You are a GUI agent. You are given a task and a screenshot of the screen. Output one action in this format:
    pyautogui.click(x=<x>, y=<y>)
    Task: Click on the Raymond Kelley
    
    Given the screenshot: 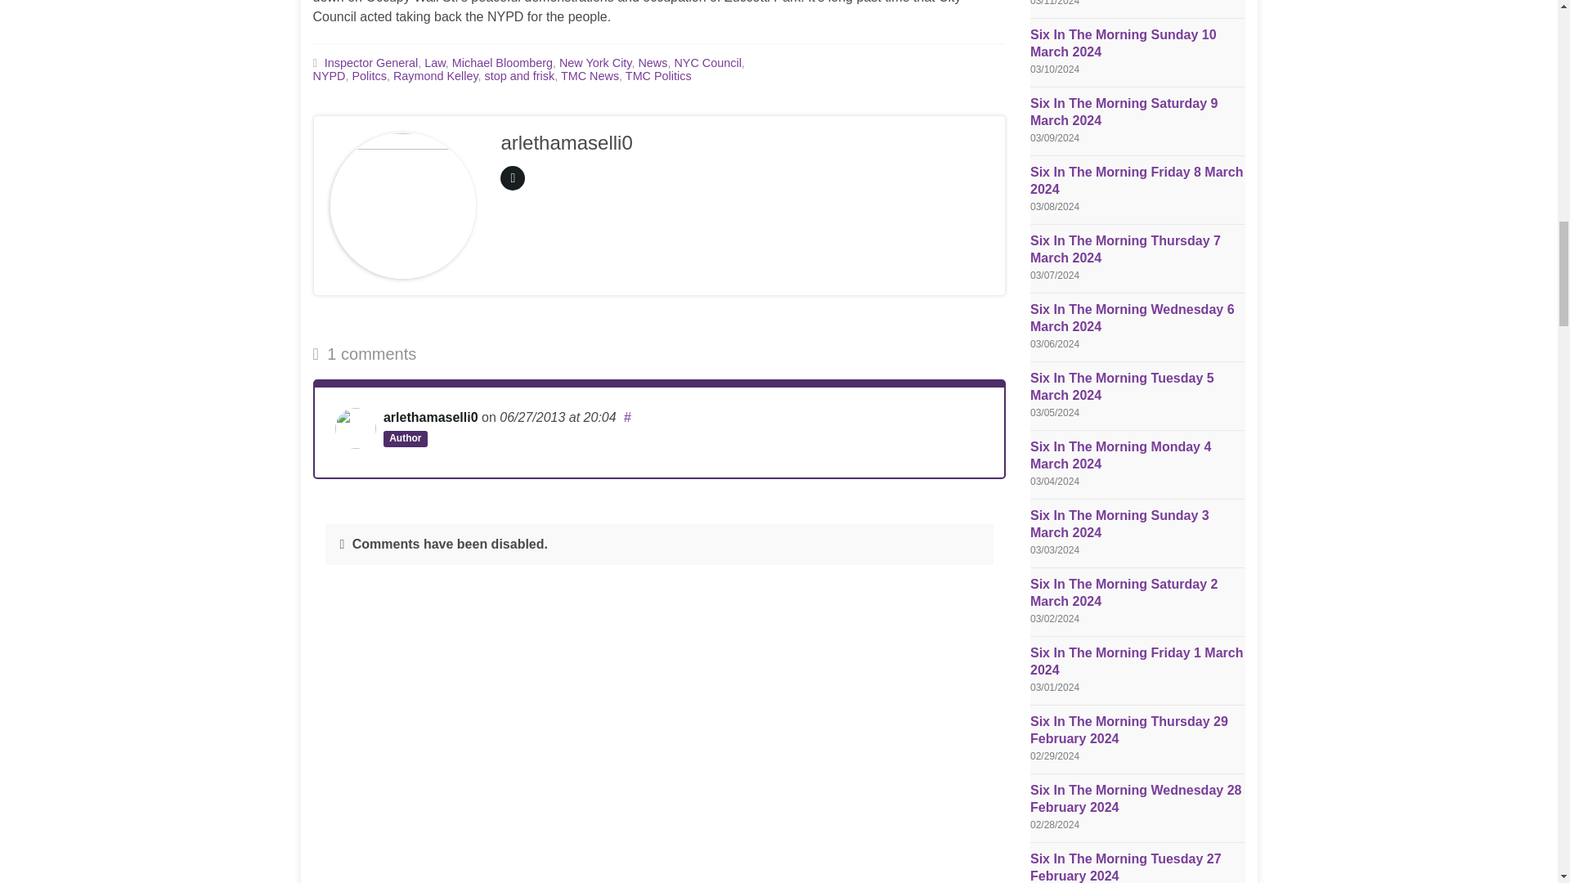 What is the action you would take?
    pyautogui.click(x=436, y=76)
    